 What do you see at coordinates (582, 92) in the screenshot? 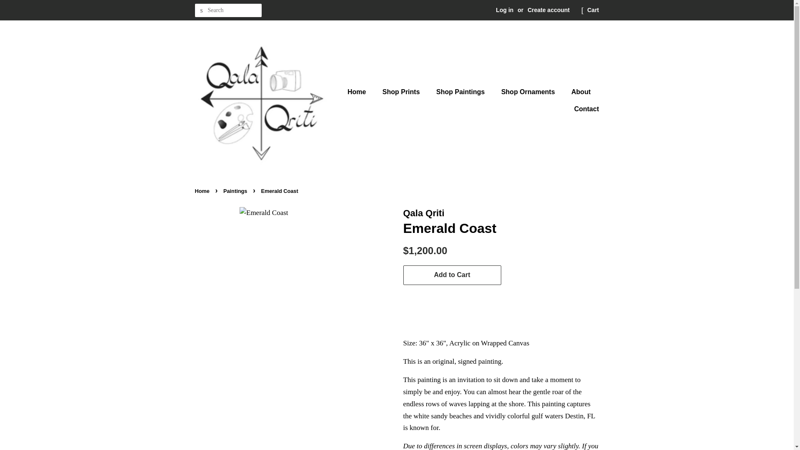
I see `About` at bounding box center [582, 92].